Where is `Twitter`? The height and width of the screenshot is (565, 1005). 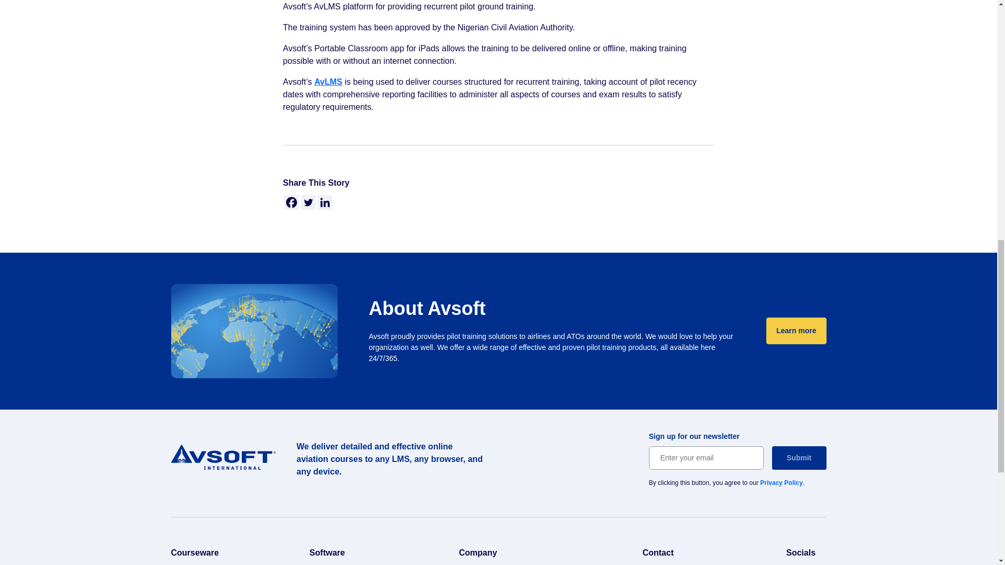 Twitter is located at coordinates (308, 202).